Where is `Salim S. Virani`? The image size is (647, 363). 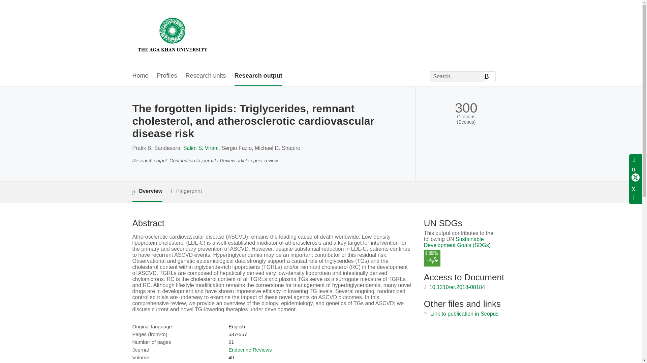 Salim S. Virani is located at coordinates (201, 148).